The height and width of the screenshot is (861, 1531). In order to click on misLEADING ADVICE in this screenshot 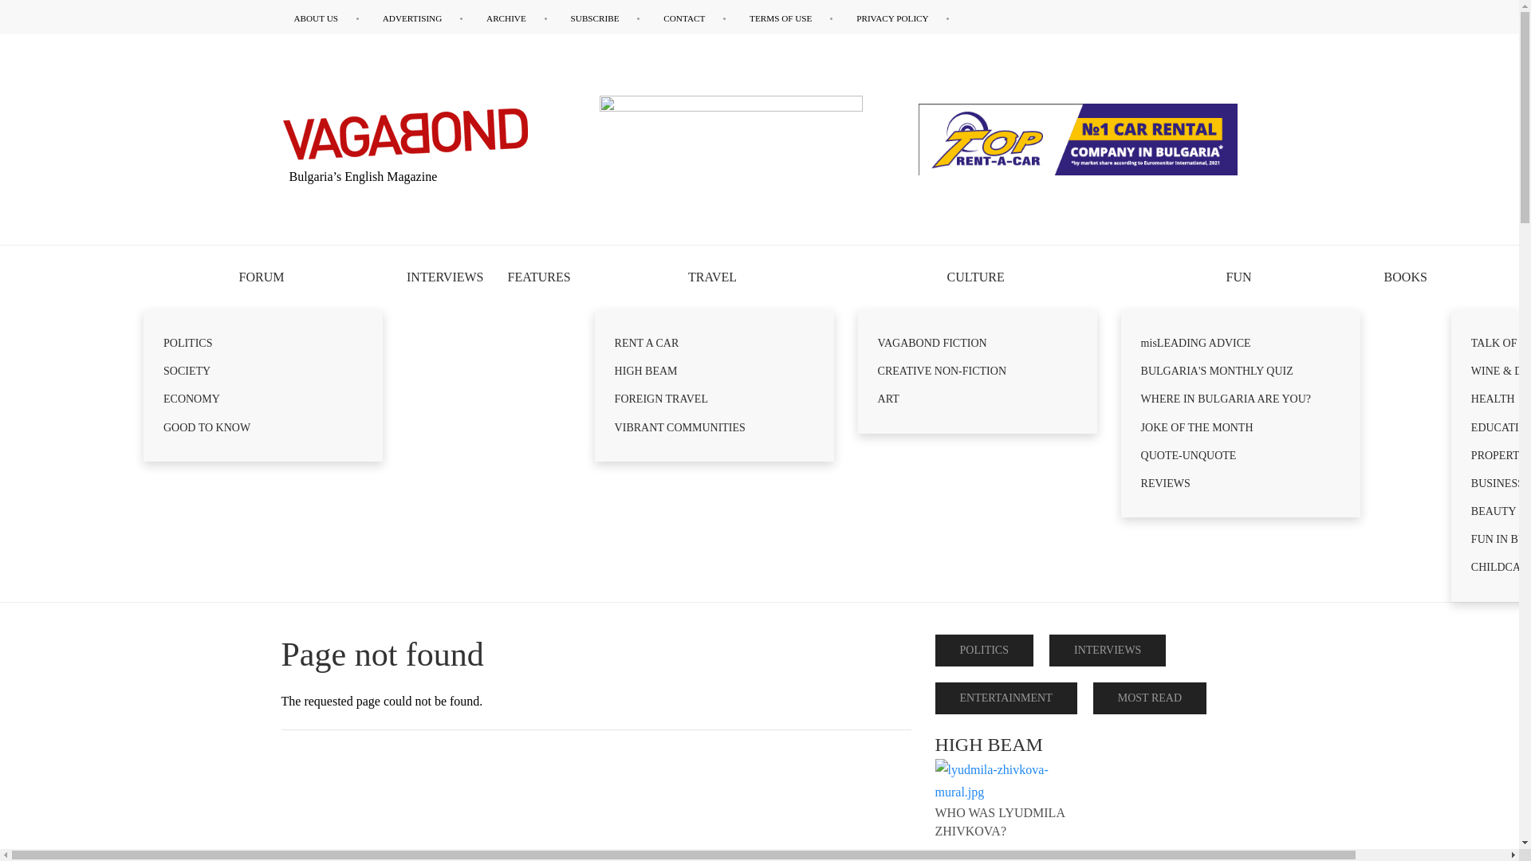, I will do `click(1241, 343)`.